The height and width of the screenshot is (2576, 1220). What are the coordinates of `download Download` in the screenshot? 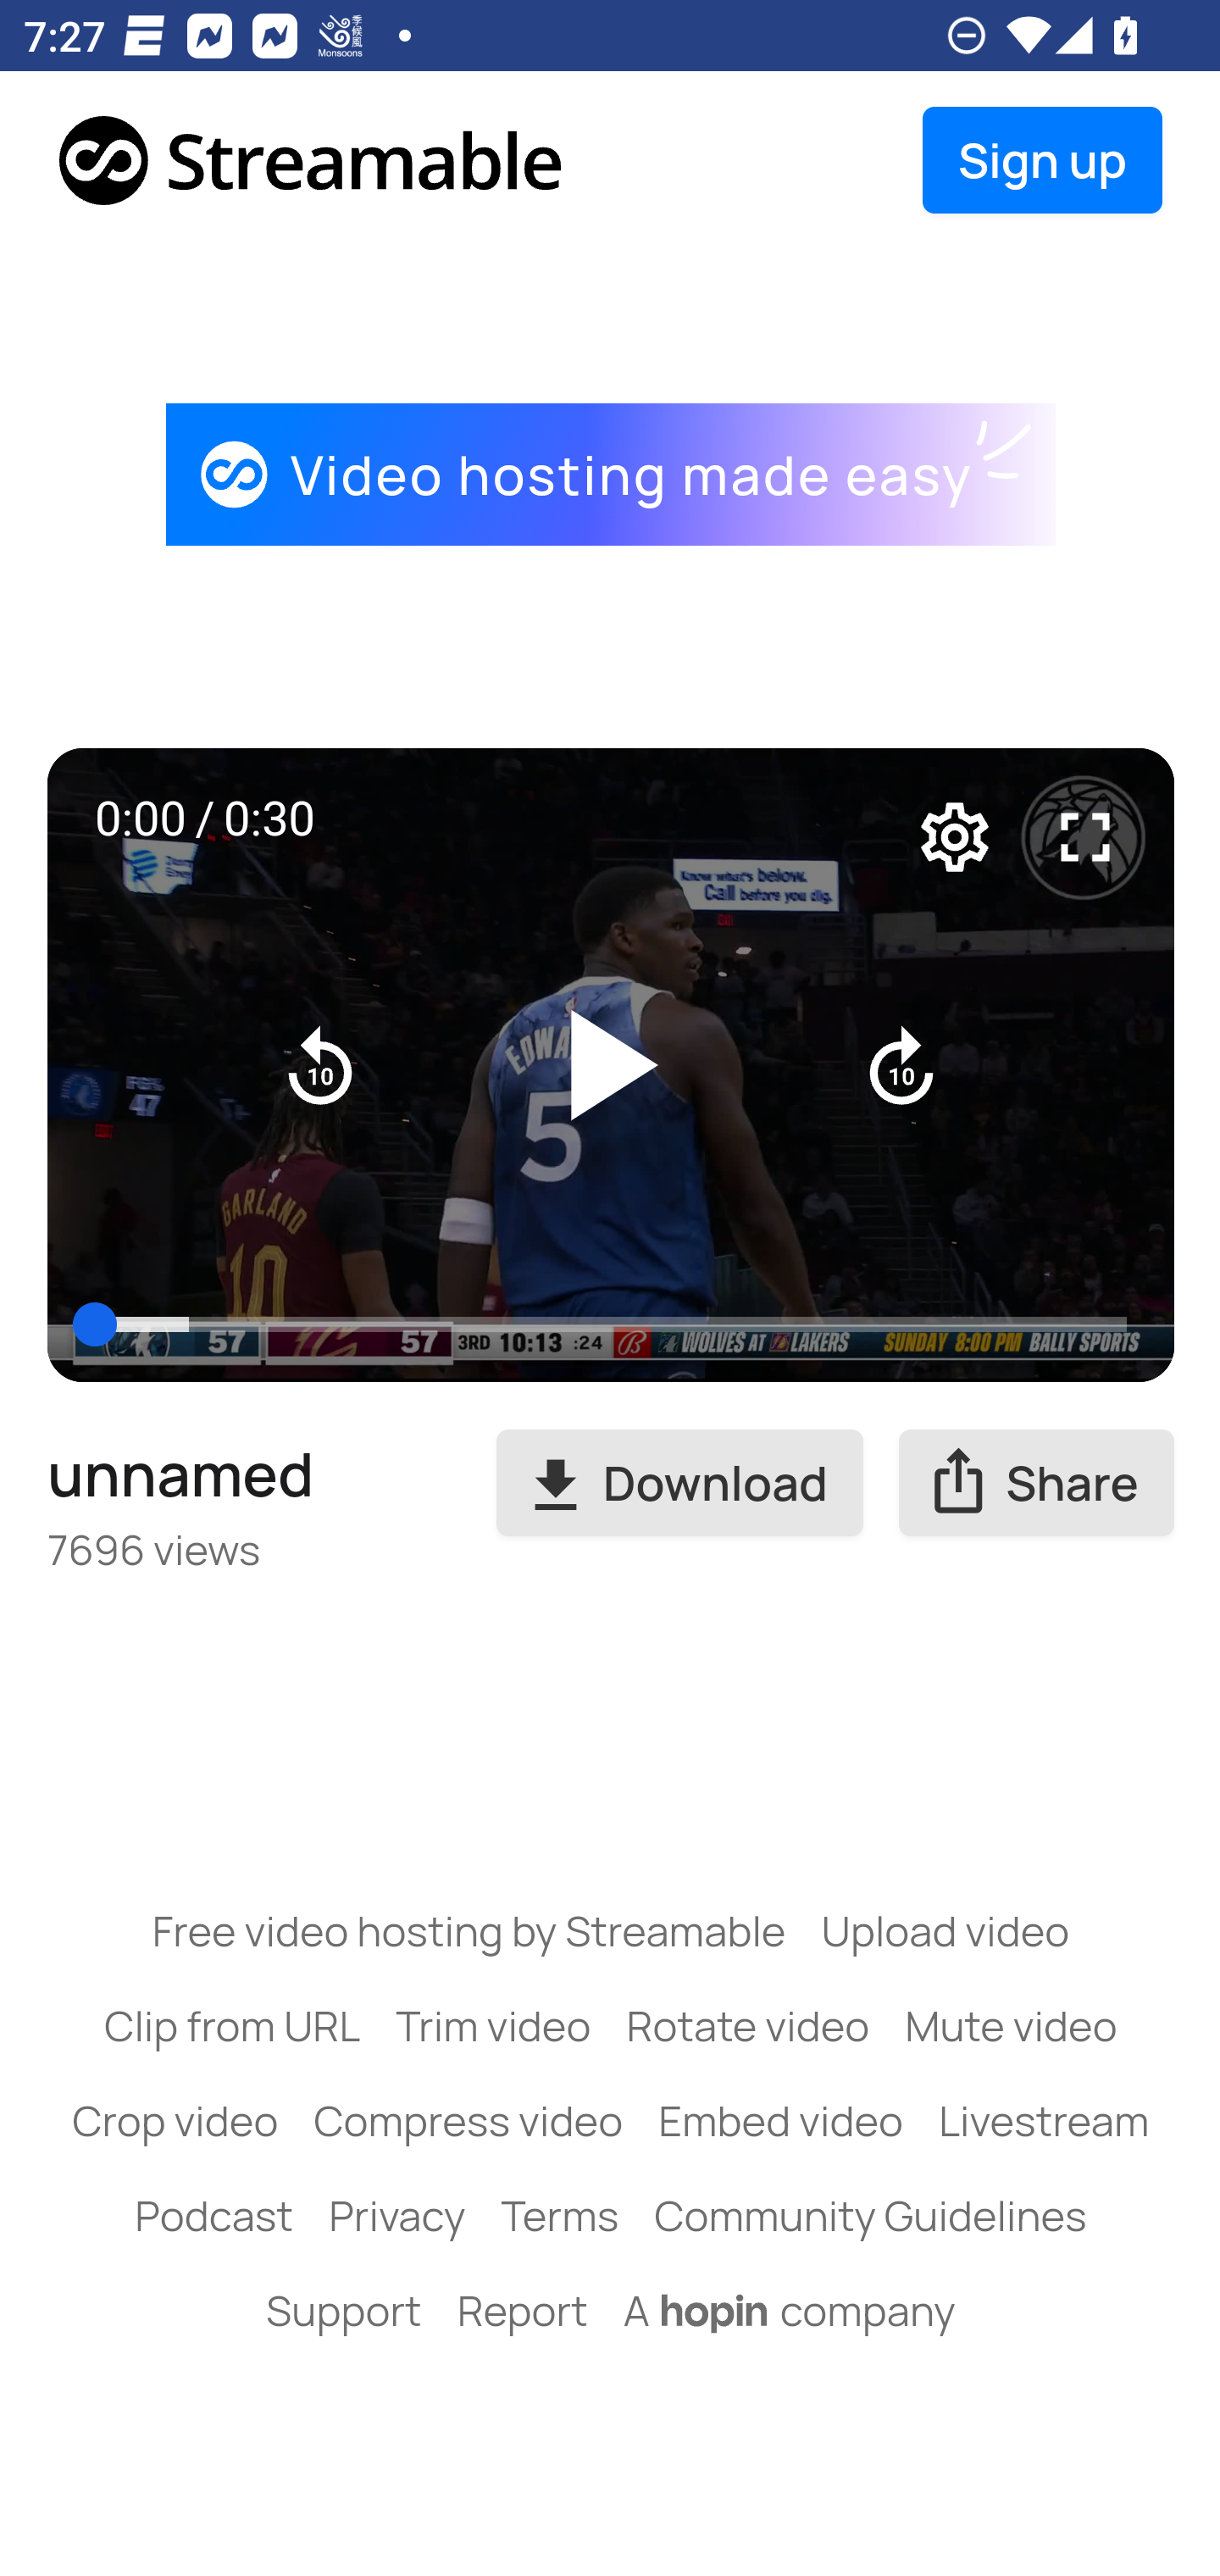 It's located at (680, 1483).